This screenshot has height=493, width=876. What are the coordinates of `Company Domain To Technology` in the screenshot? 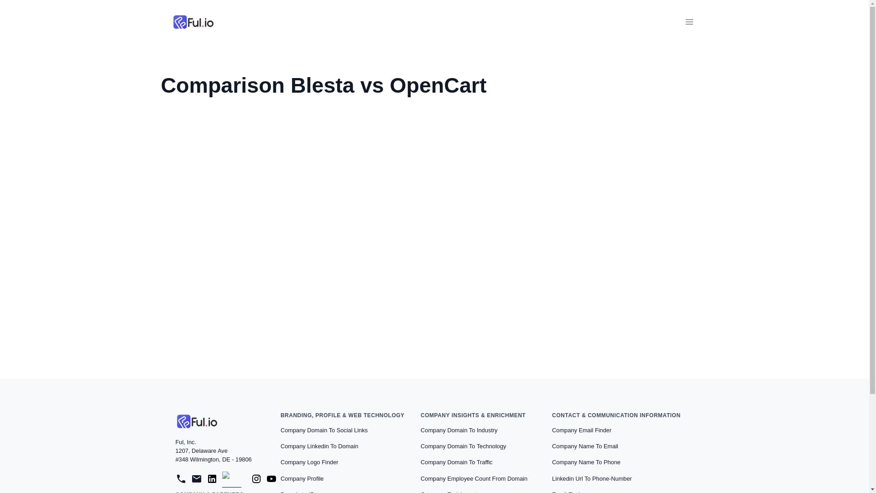 It's located at (463, 446).